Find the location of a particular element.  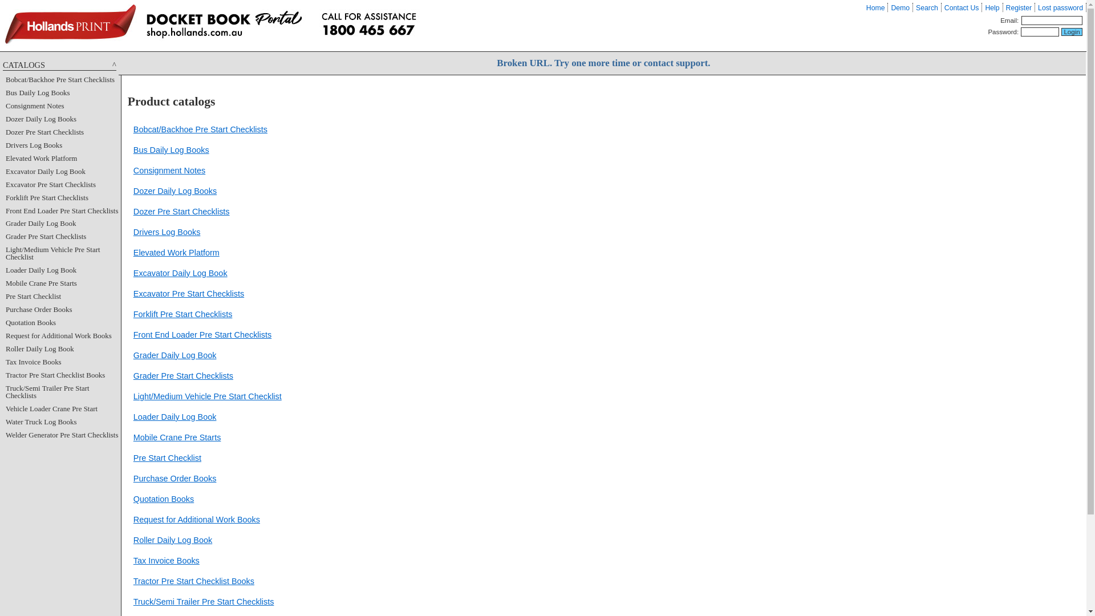

Truck/Semi Trailer Pre Start Checklists is located at coordinates (204, 602).